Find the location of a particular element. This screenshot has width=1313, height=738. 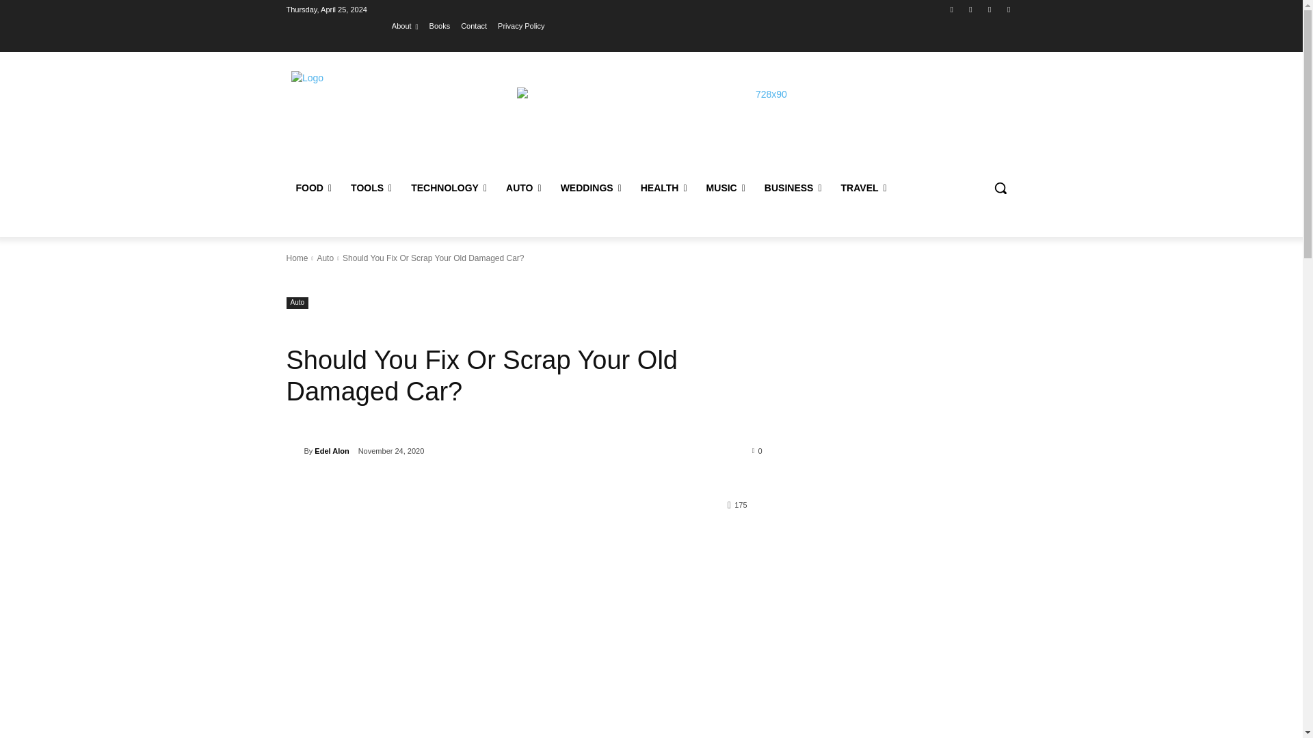

Twitter is located at coordinates (990, 9).